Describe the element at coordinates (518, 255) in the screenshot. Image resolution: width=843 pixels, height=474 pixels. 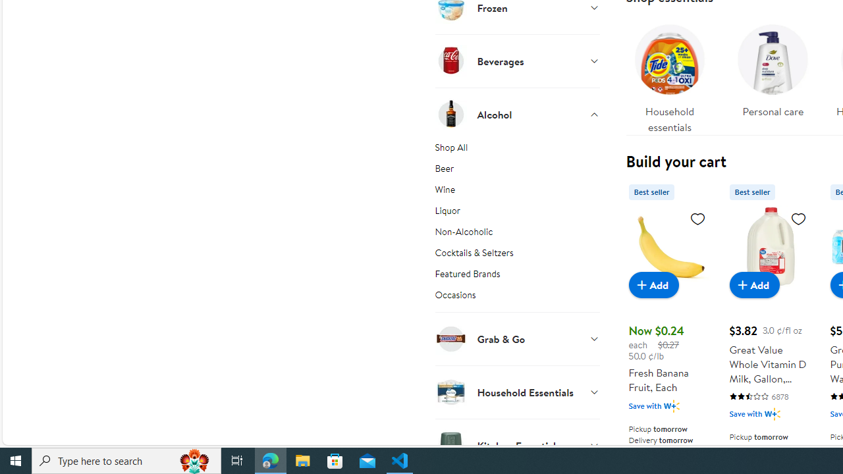
I see `Cocktails & Seltzers` at that location.